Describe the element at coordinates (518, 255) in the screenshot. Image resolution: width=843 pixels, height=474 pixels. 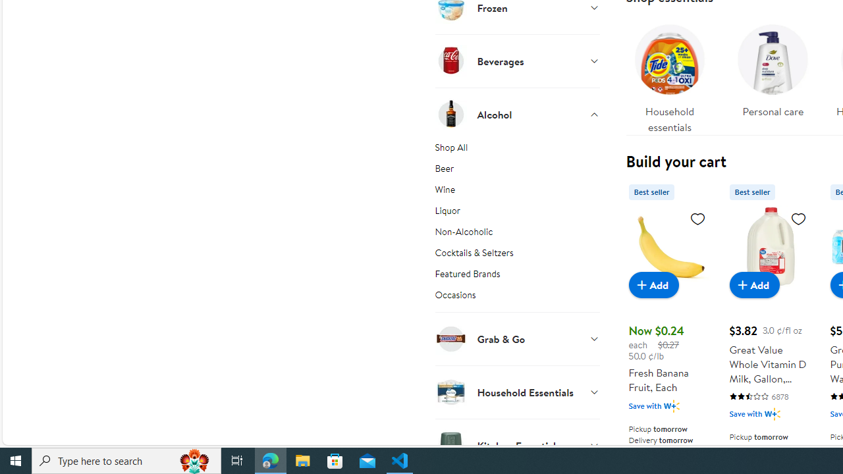
I see `Cocktails & Seltzers` at that location.